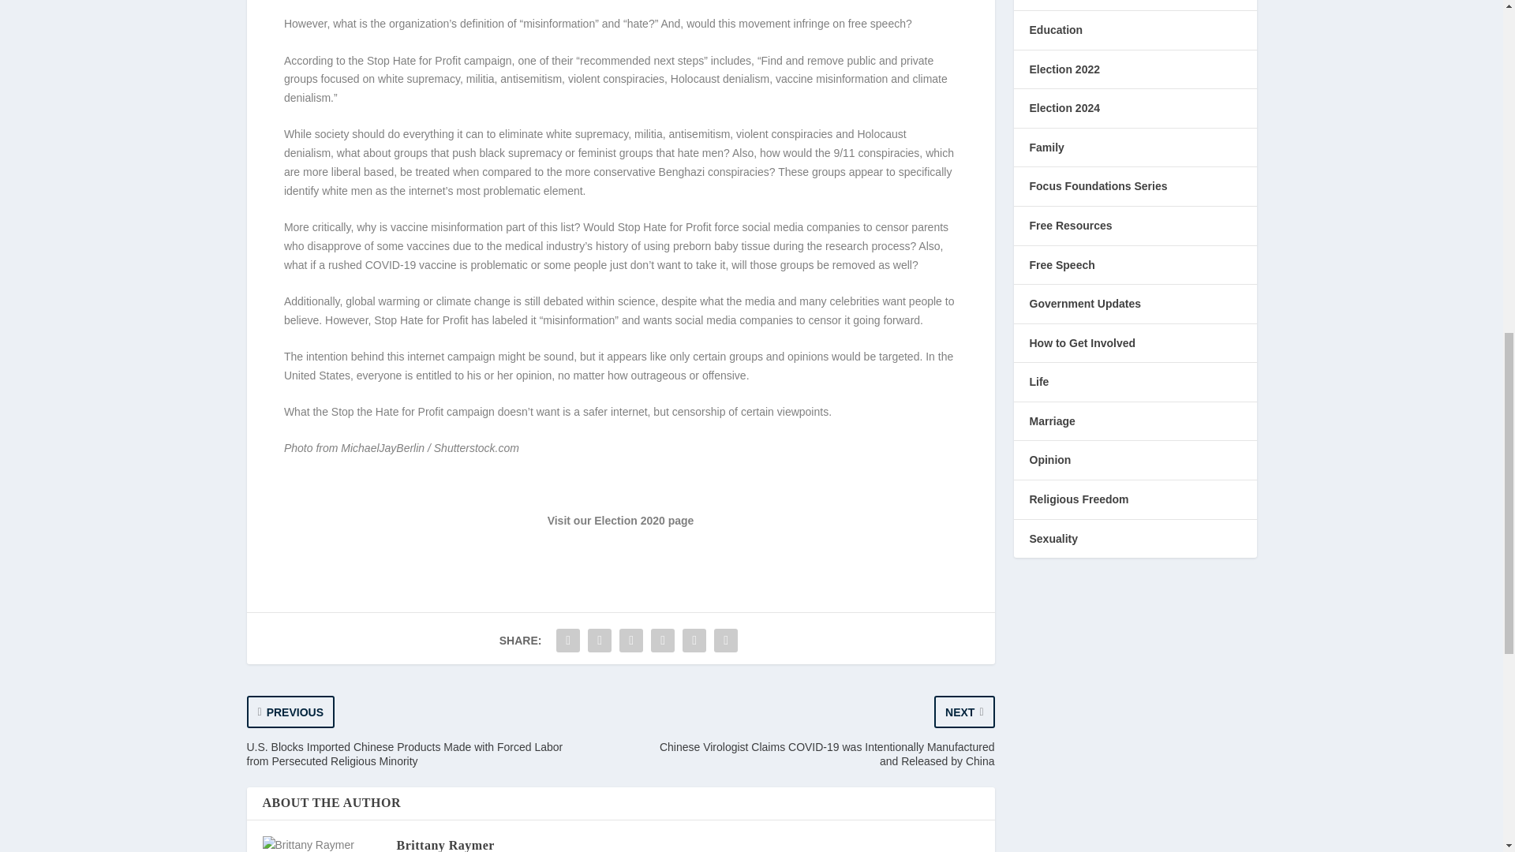  What do you see at coordinates (642, 61) in the screenshot?
I see `recommended next steps` at bounding box center [642, 61].